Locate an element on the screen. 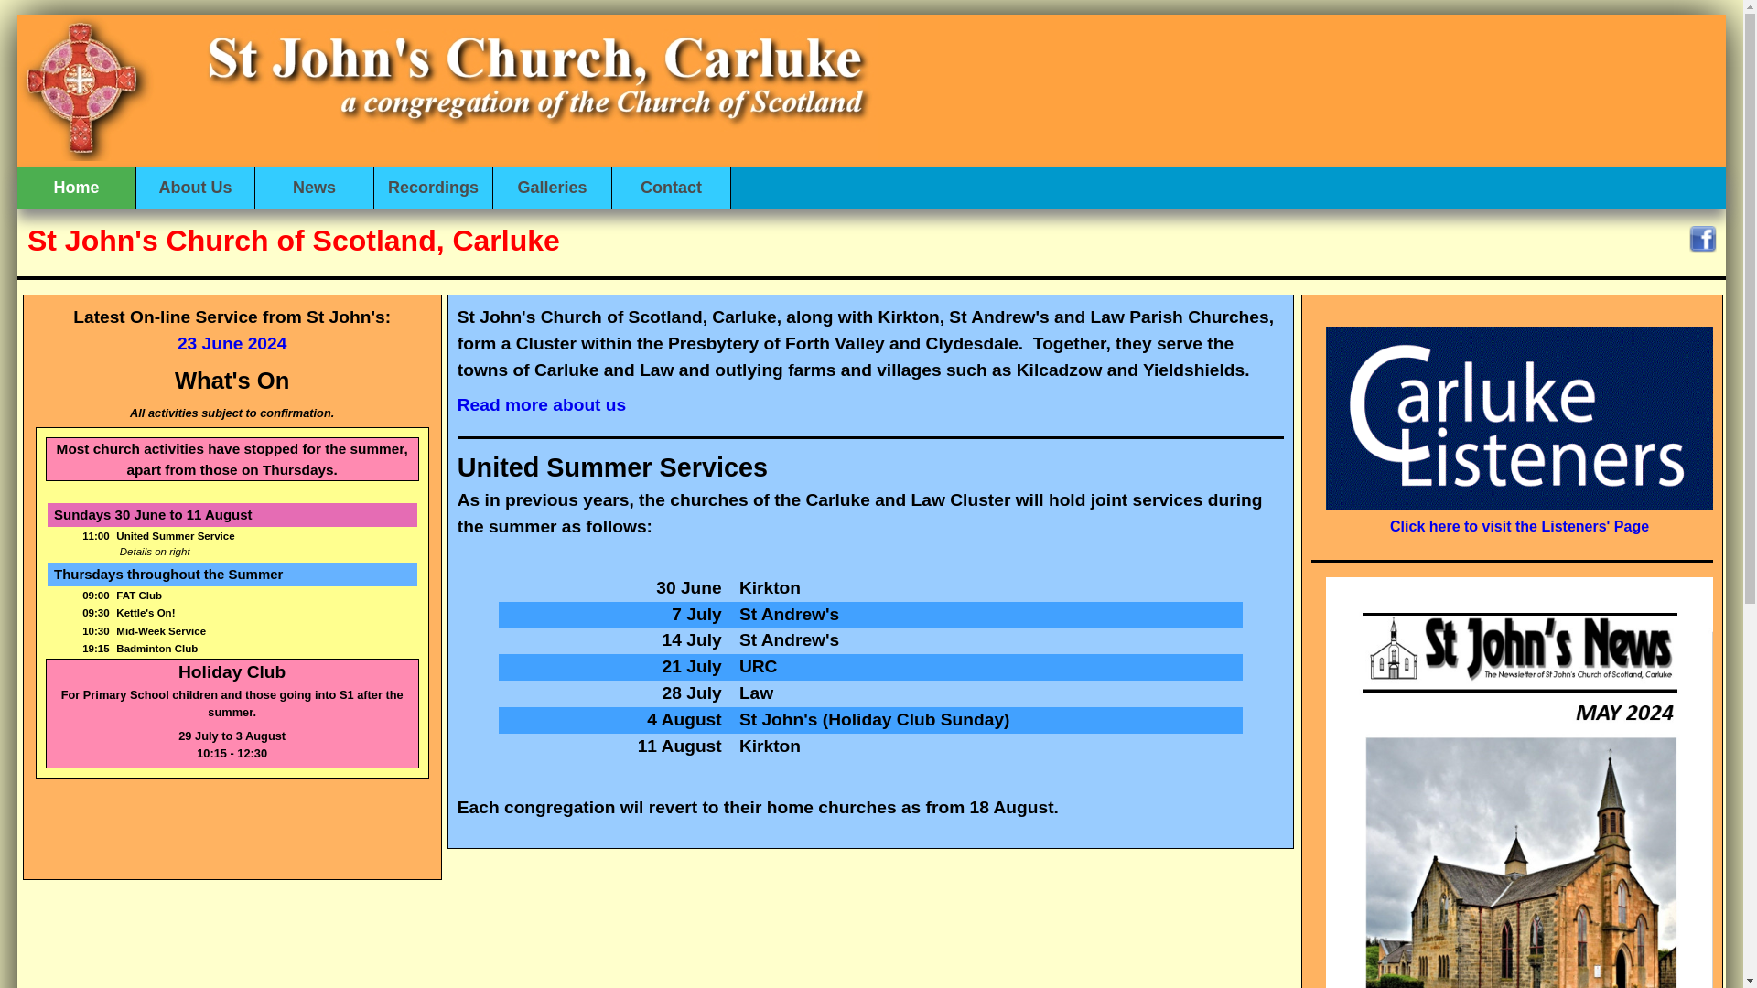 The width and height of the screenshot is (1757, 988).   23 June 2024   is located at coordinates (232, 343).